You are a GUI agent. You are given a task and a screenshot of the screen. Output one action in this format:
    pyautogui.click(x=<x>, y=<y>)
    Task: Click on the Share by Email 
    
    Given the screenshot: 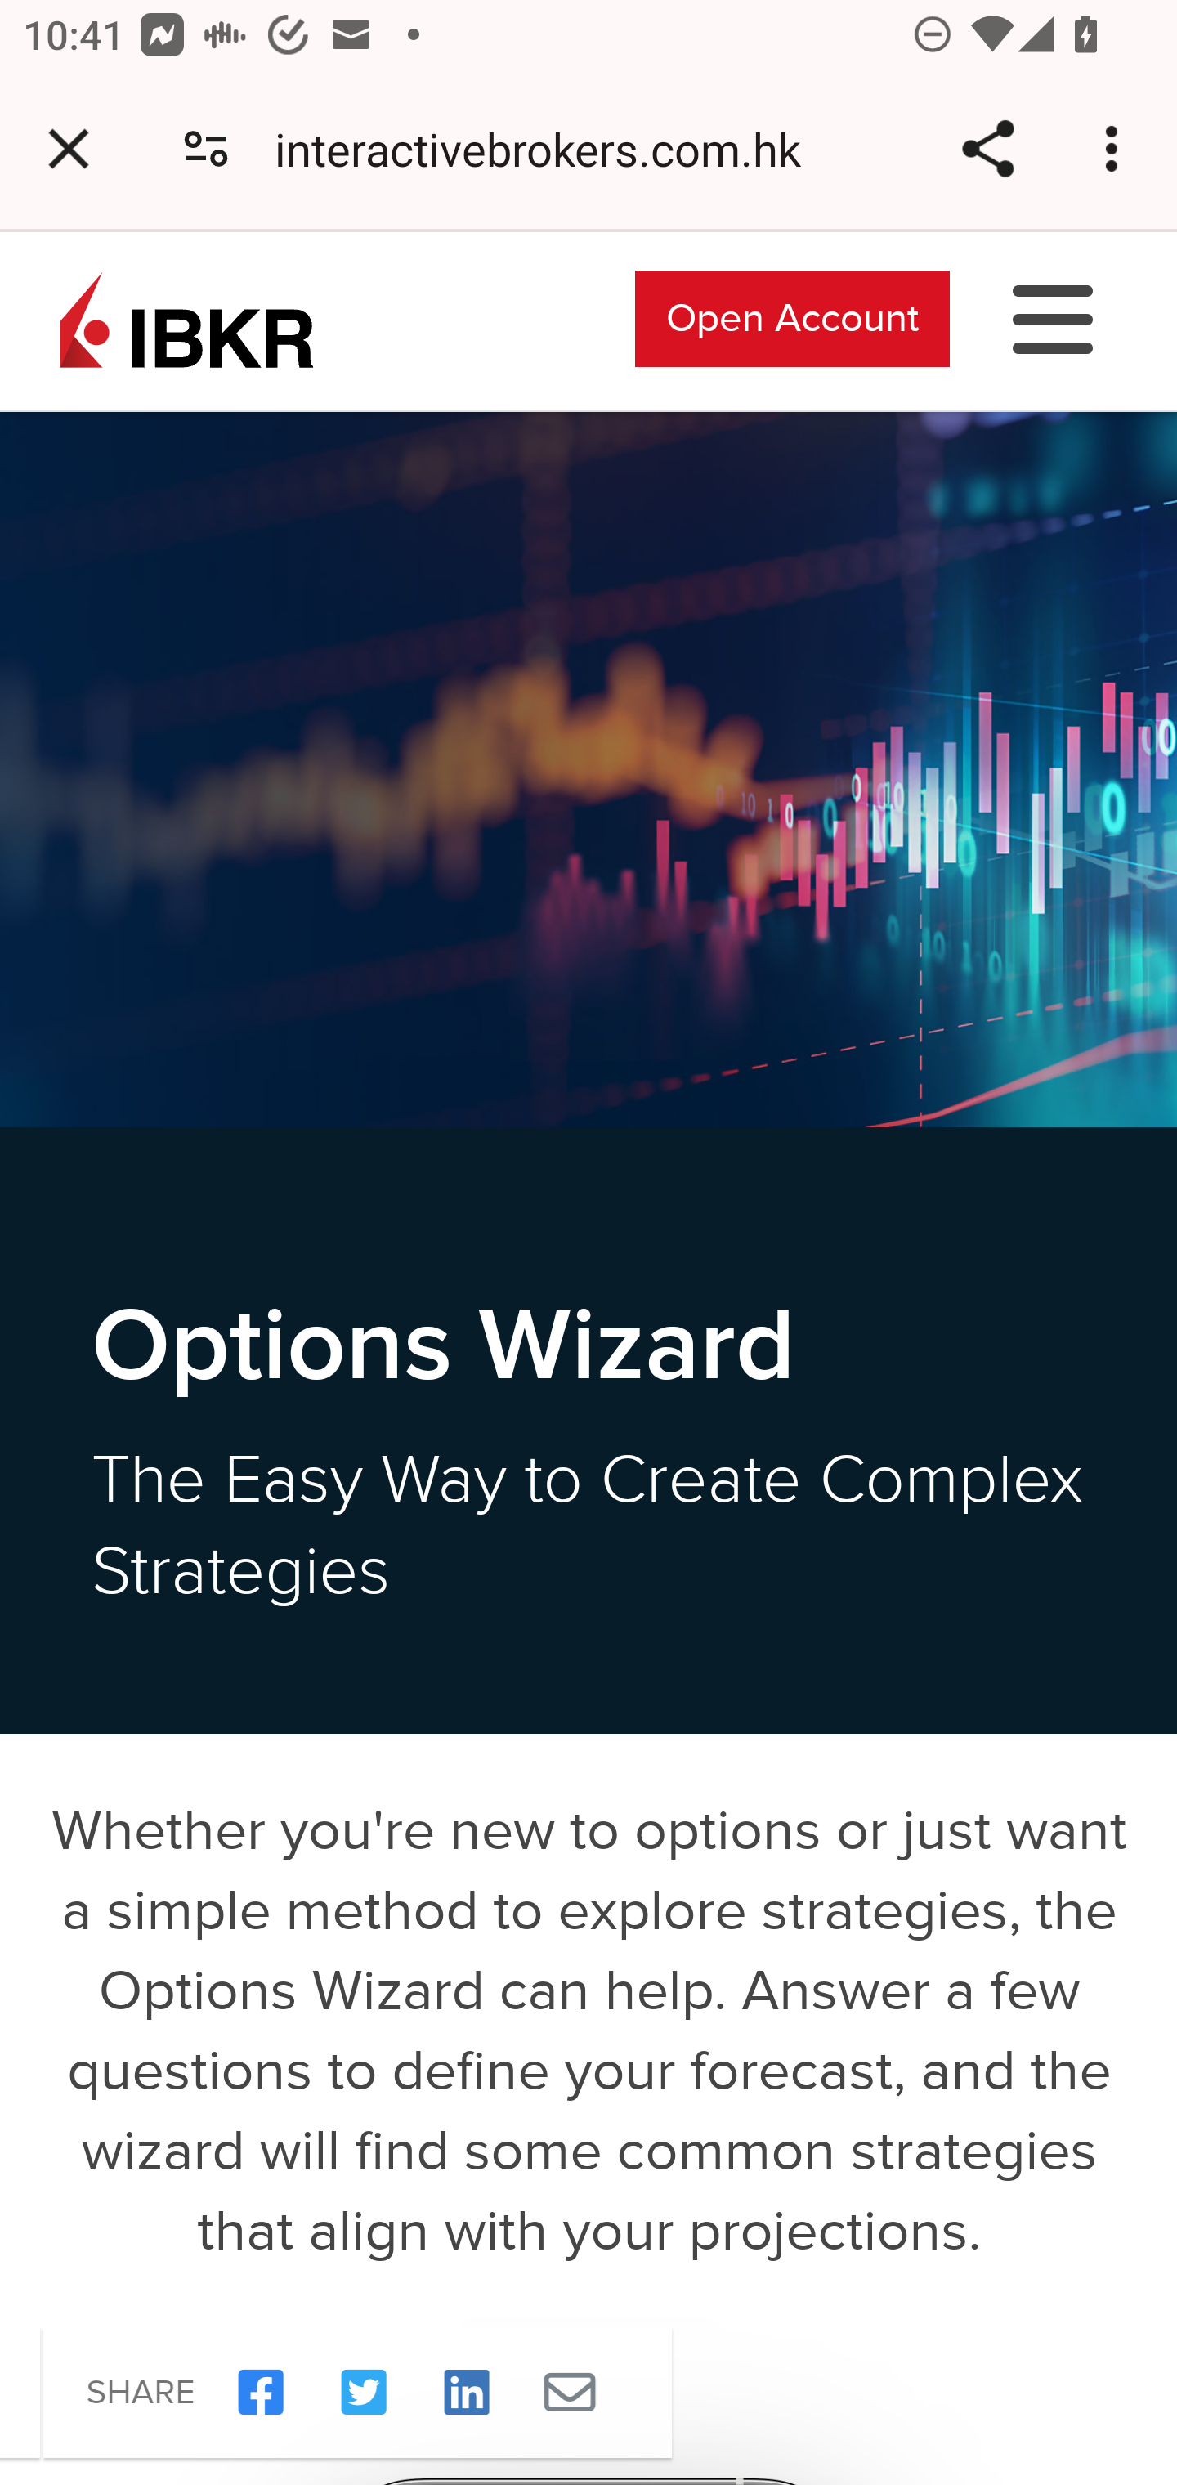 What is the action you would take?
    pyautogui.click(x=536, y=2393)
    